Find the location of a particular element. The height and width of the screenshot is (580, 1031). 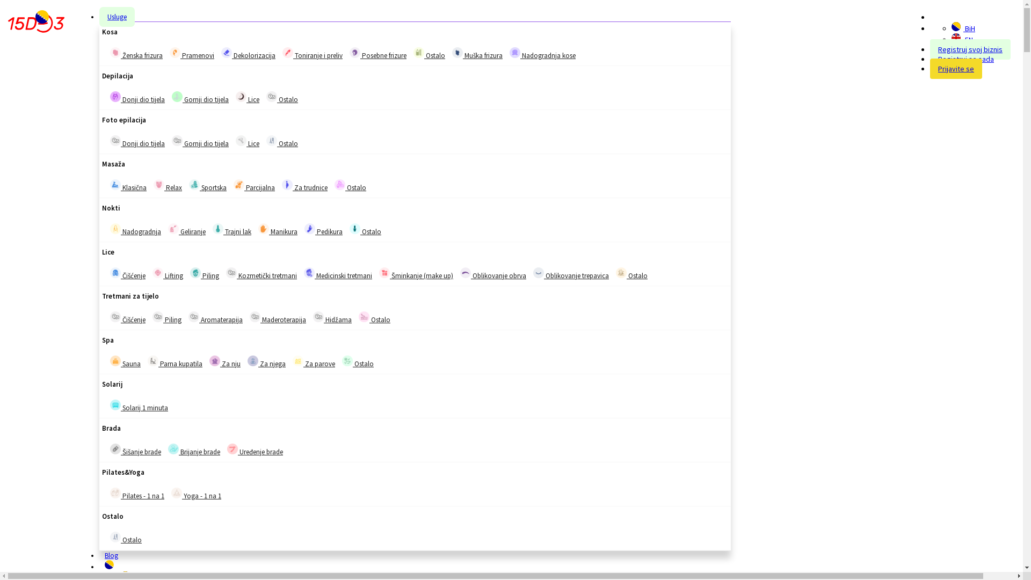

Oblikovanje obrva is located at coordinates (466, 273).